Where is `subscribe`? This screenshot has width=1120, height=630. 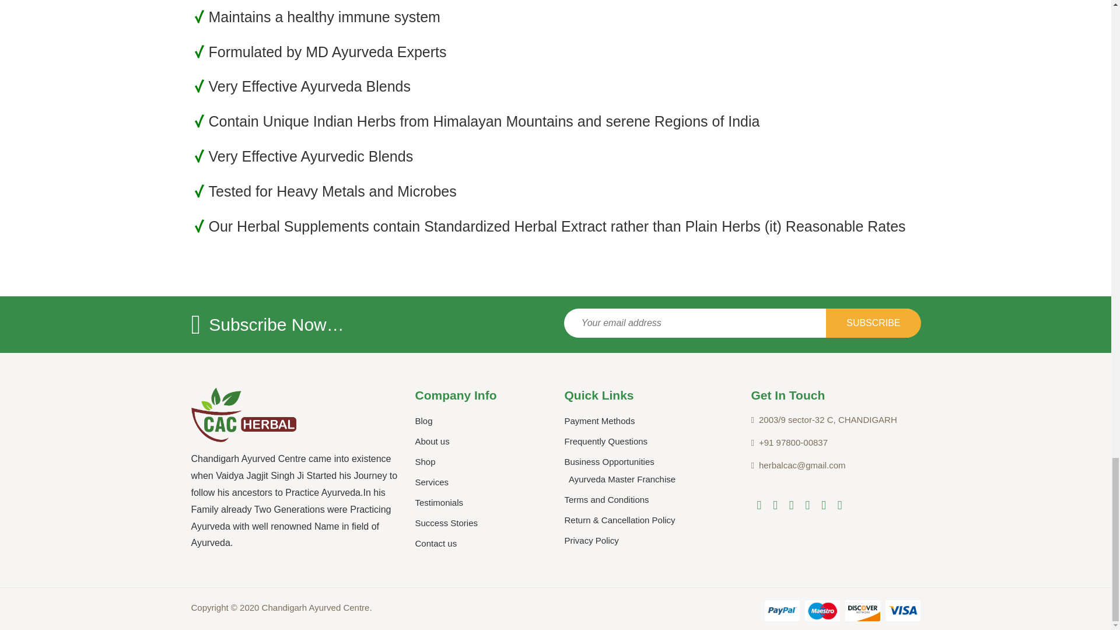 subscribe is located at coordinates (873, 323).